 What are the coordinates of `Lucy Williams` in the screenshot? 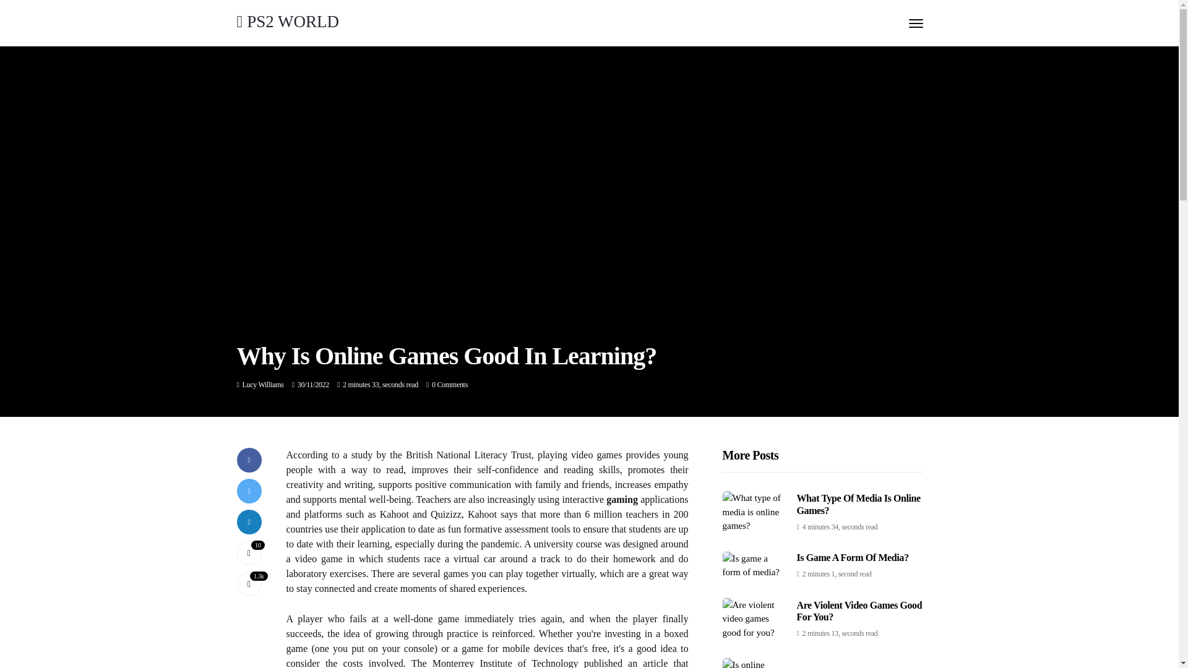 It's located at (262, 384).